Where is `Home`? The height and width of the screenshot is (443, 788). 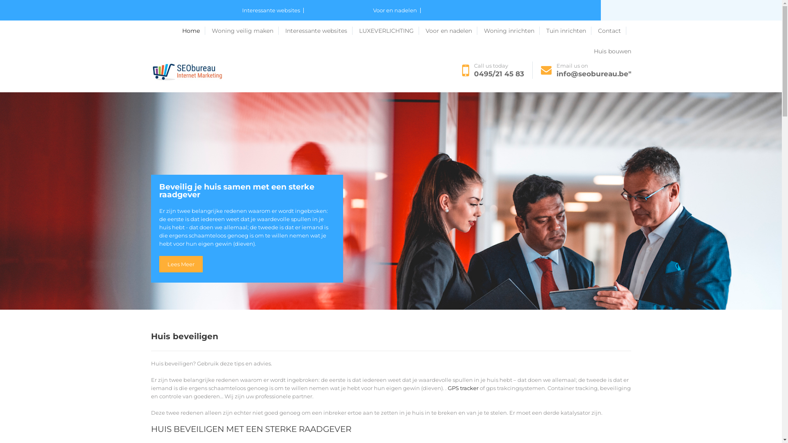
Home is located at coordinates (161, 31).